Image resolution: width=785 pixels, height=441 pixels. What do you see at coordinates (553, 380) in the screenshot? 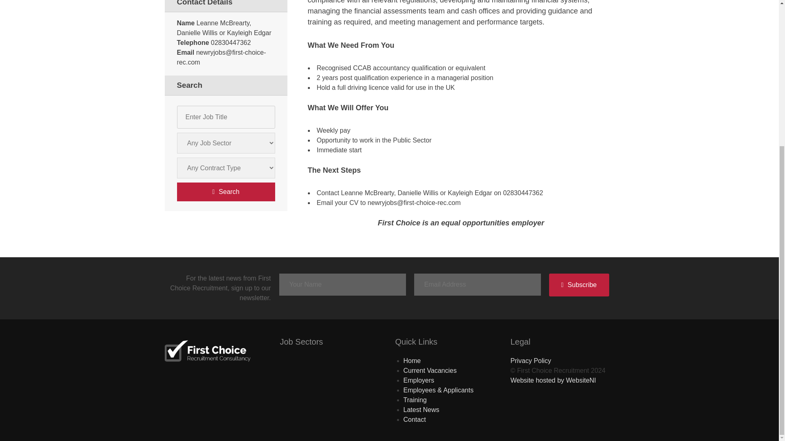
I see `Website hosted by WebsiteNI` at bounding box center [553, 380].